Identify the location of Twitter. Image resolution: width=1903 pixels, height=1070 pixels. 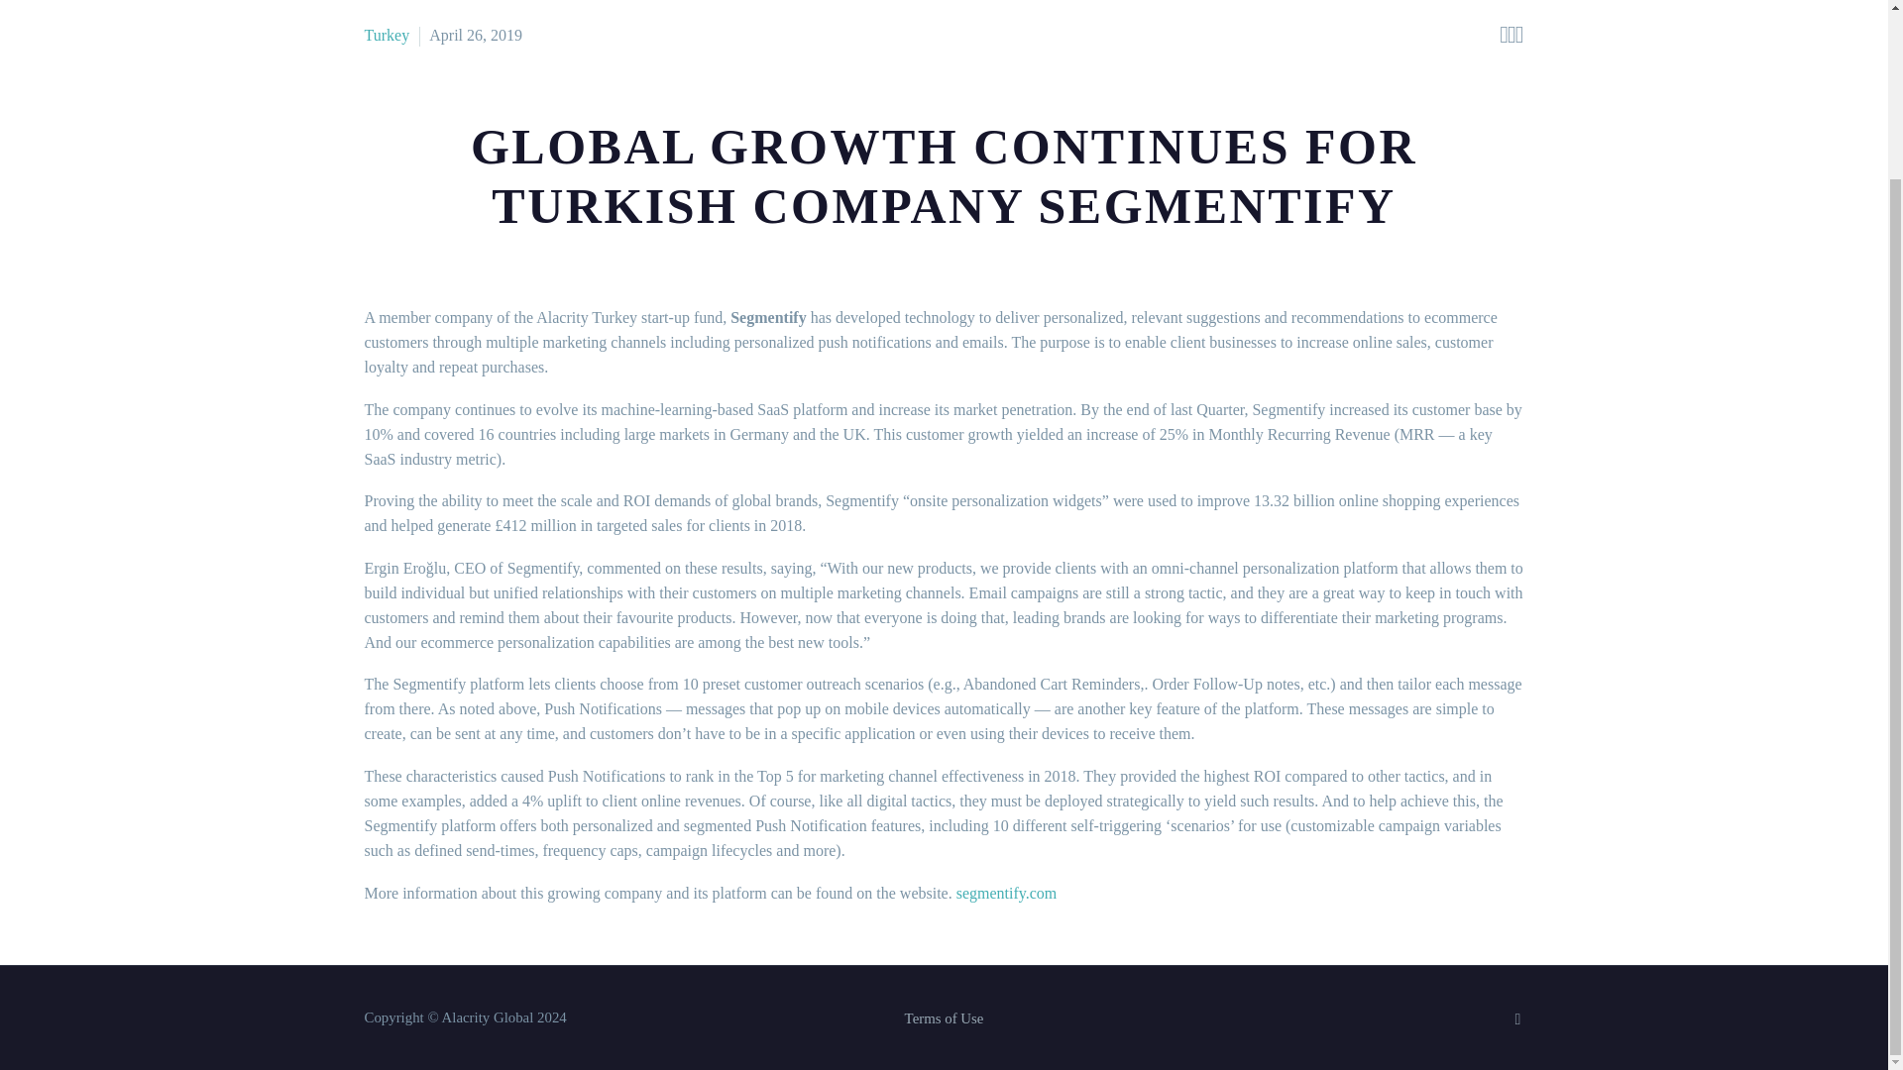
(1518, 1018).